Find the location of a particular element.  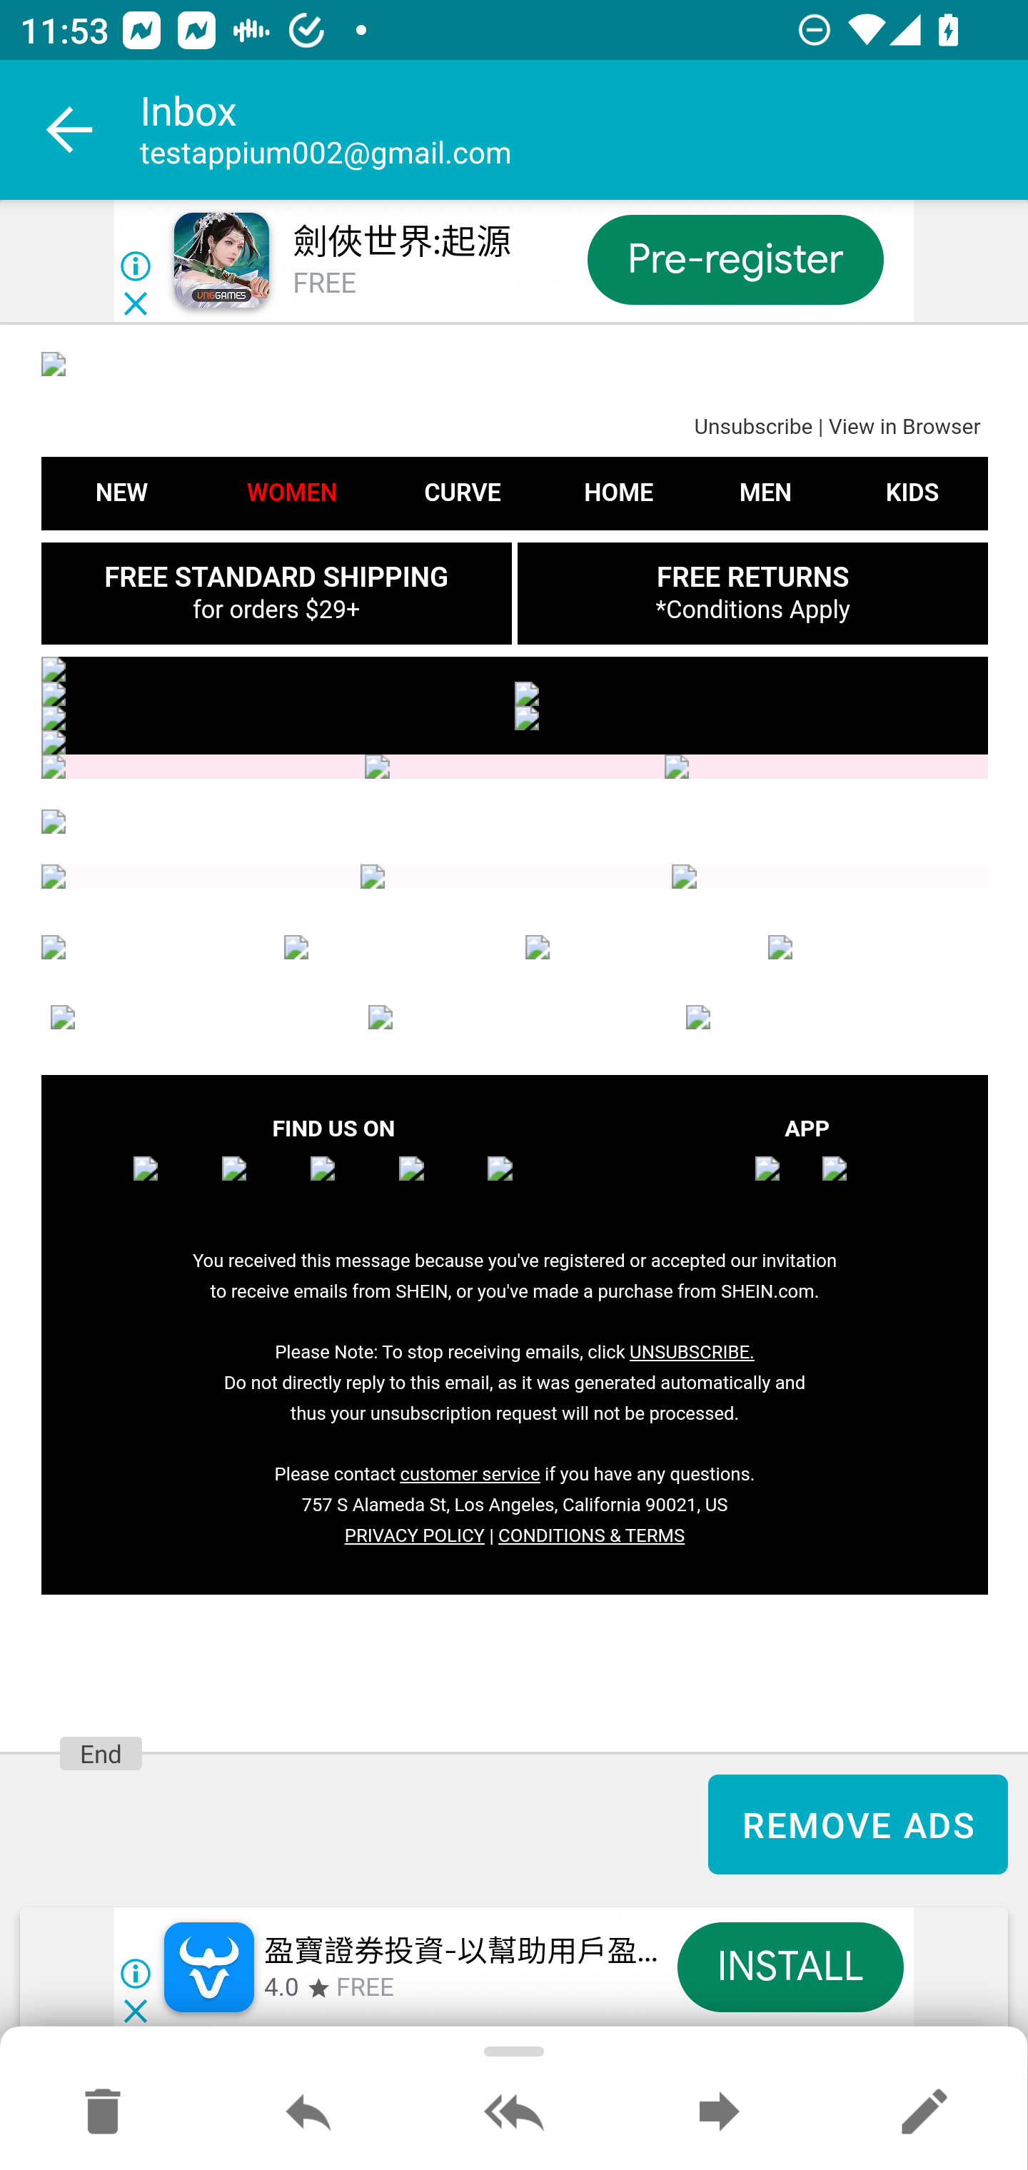

FREE is located at coordinates (324, 284).